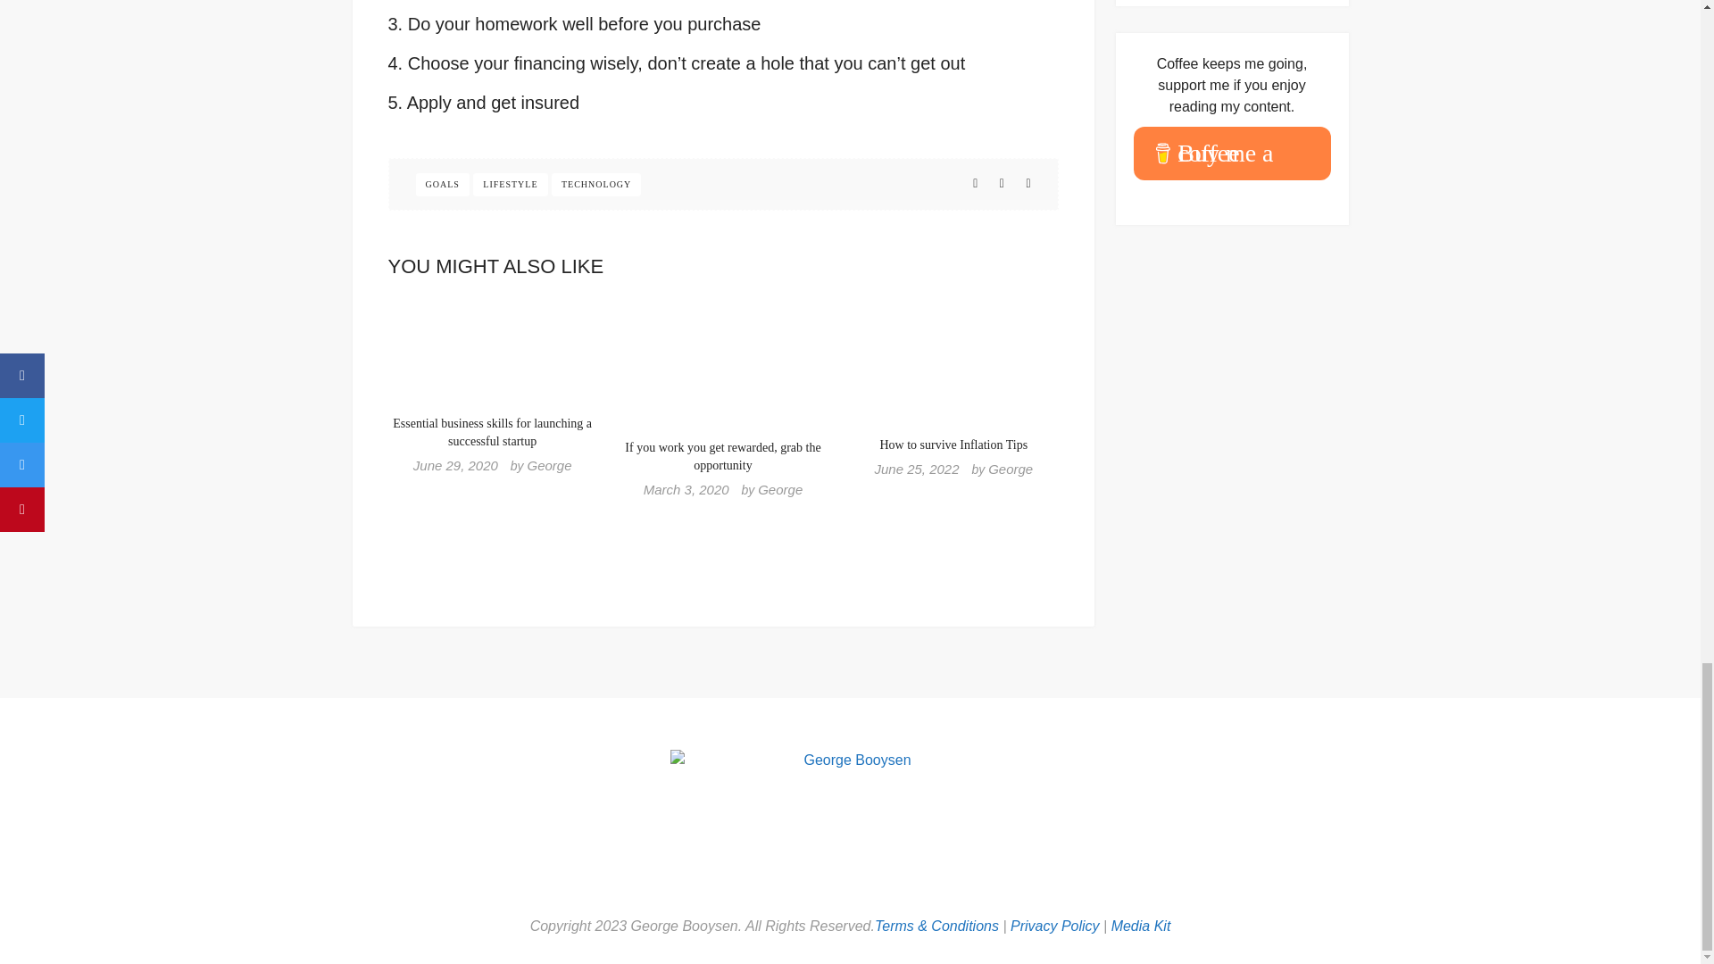 This screenshot has height=964, width=1714. Describe the element at coordinates (509, 185) in the screenshot. I see `LIFESTYLE` at that location.